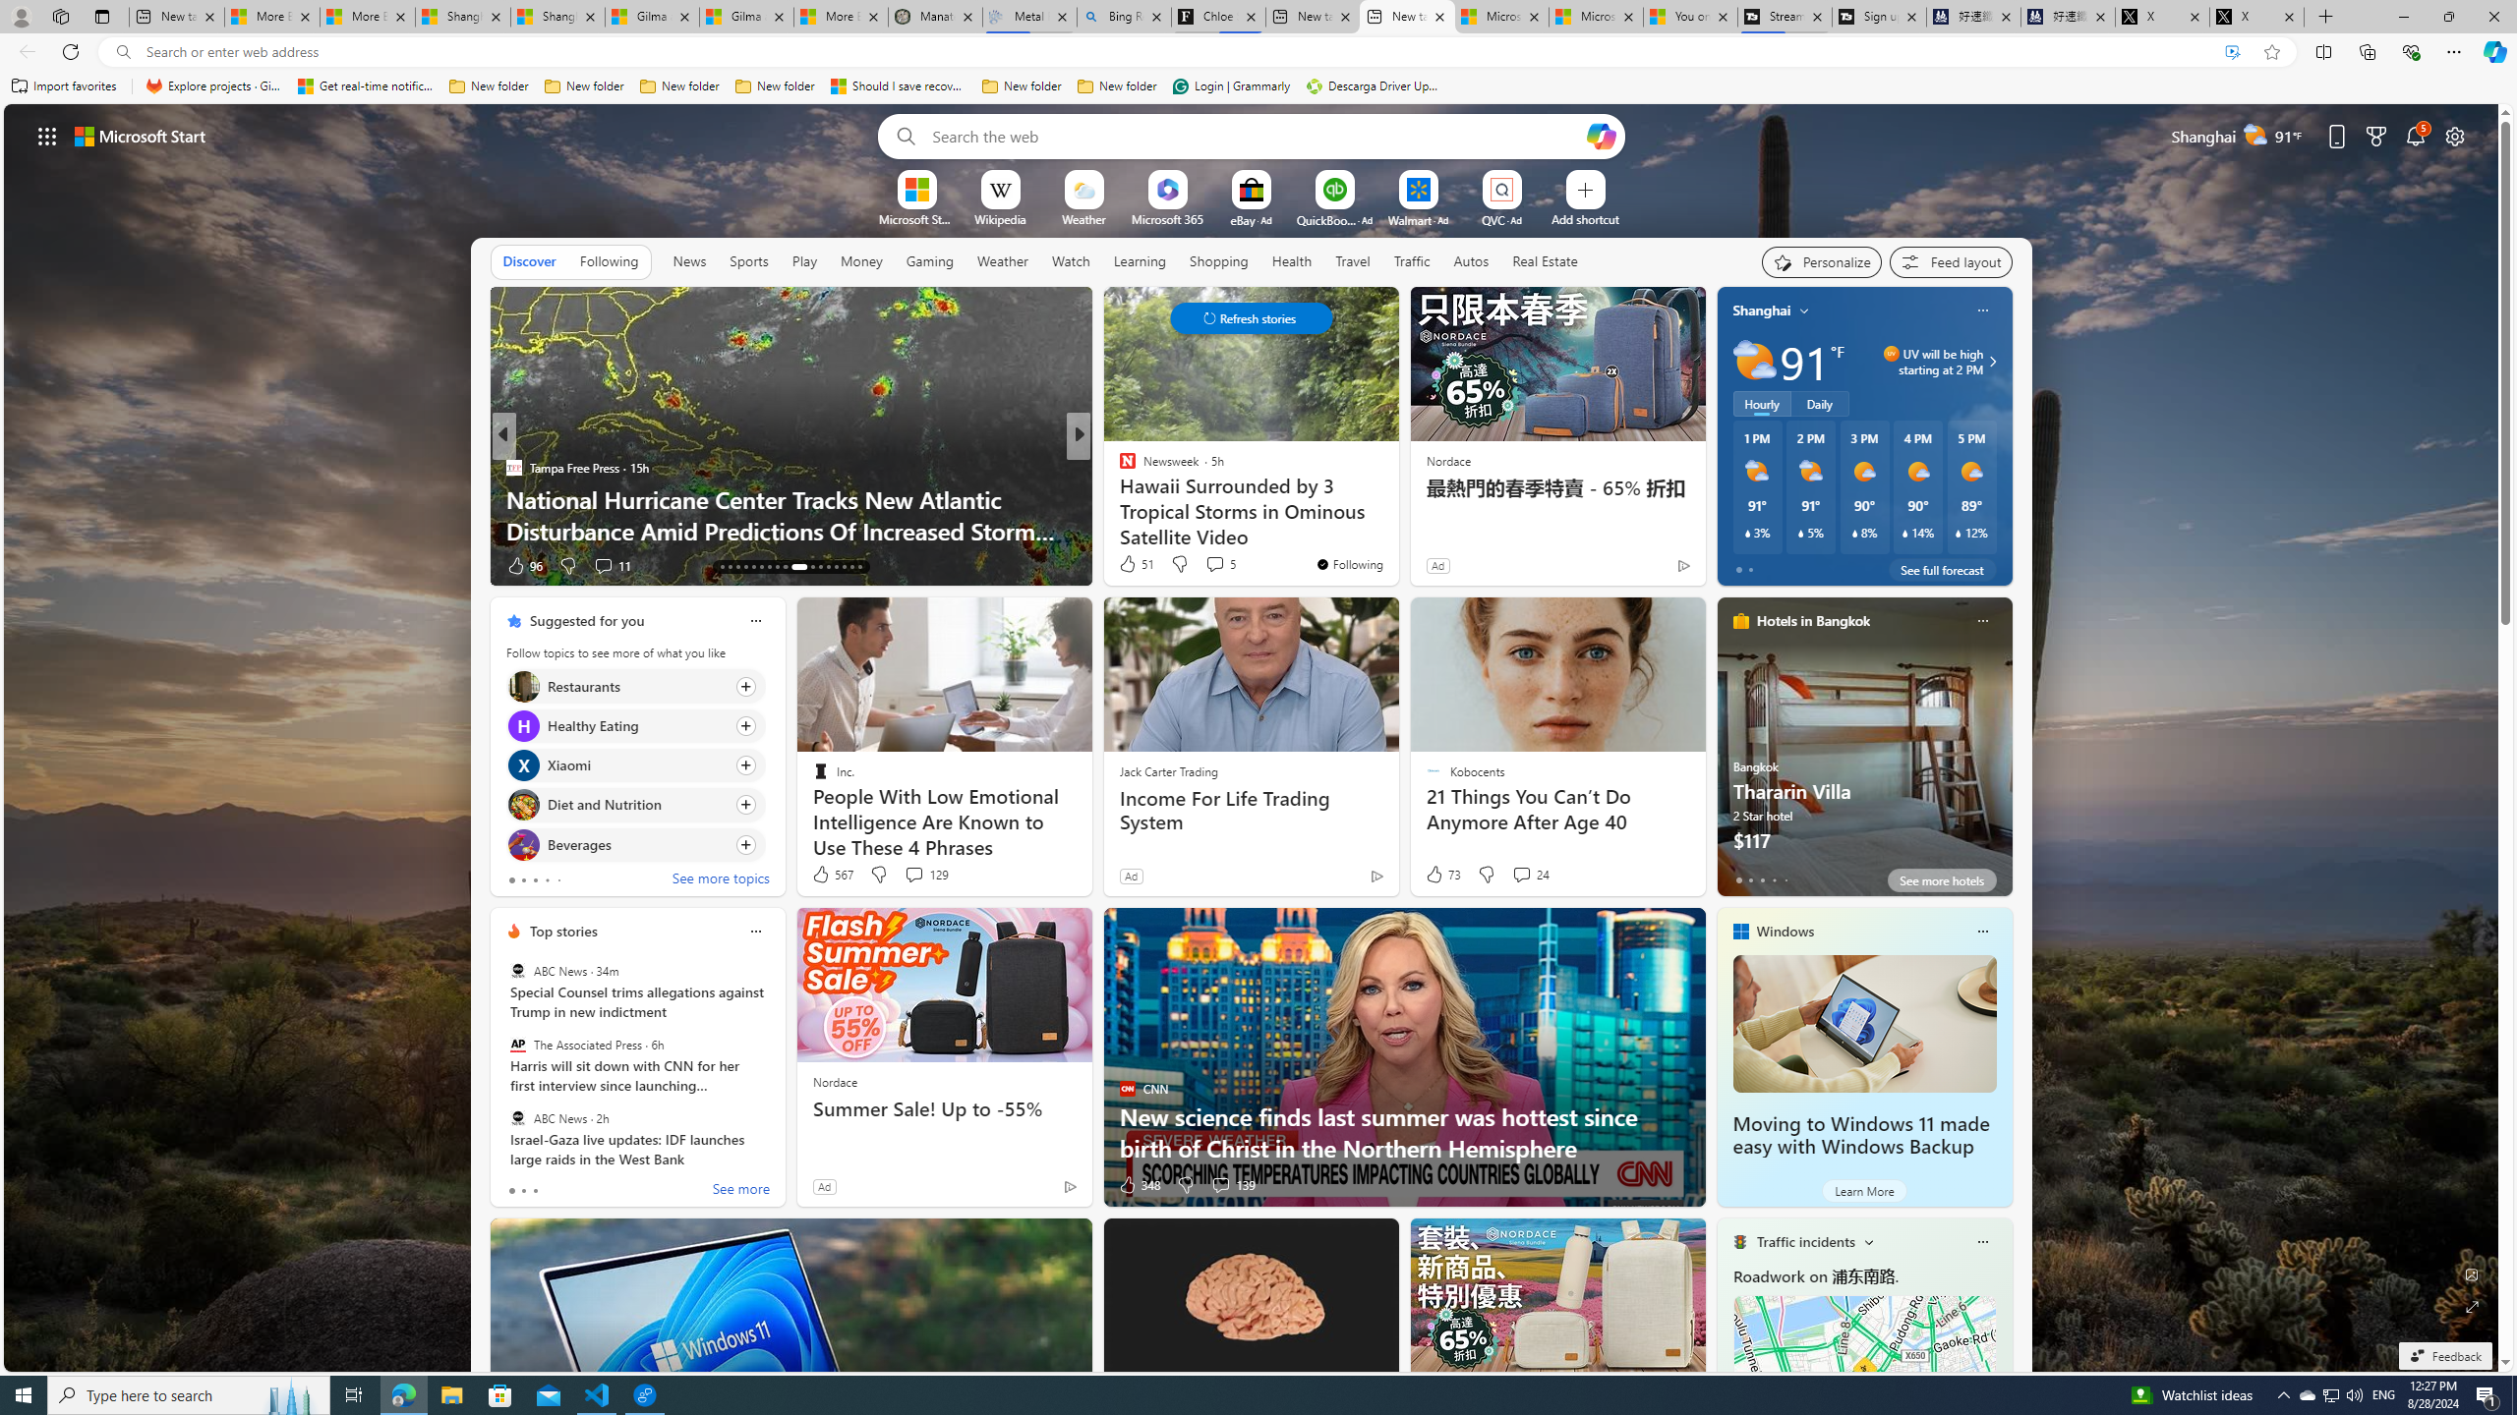  Describe the element at coordinates (737, 567) in the screenshot. I see `AutomationID: tab-19` at that location.